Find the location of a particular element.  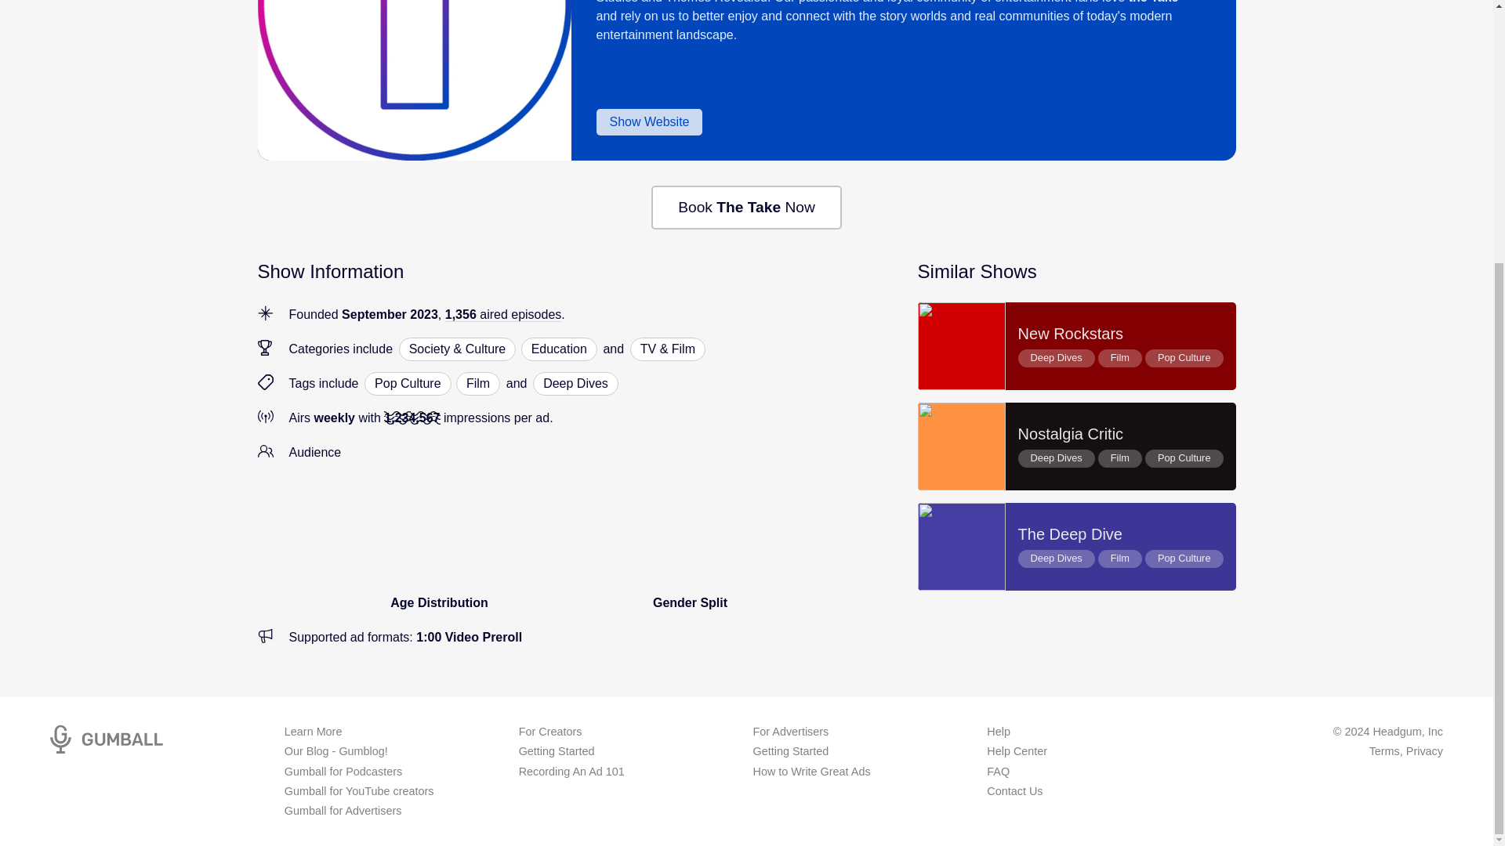

Our Blog - Gumblog! is located at coordinates (1077, 546).